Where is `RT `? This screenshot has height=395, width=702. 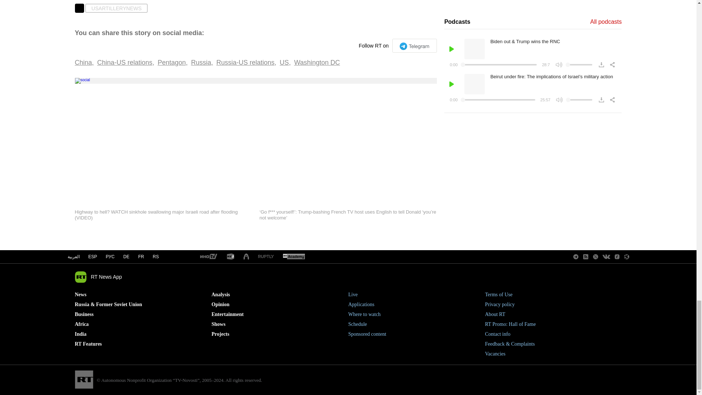
RT  is located at coordinates (294, 257).